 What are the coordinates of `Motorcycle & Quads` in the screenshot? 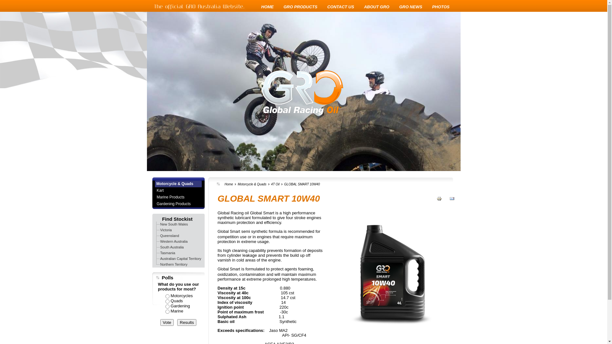 It's located at (178, 184).